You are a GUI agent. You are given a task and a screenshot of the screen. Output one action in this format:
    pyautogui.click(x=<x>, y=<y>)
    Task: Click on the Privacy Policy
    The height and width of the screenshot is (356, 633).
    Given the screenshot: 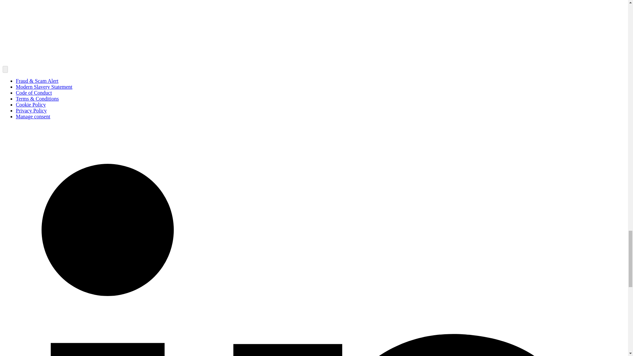 What is the action you would take?
    pyautogui.click(x=31, y=111)
    